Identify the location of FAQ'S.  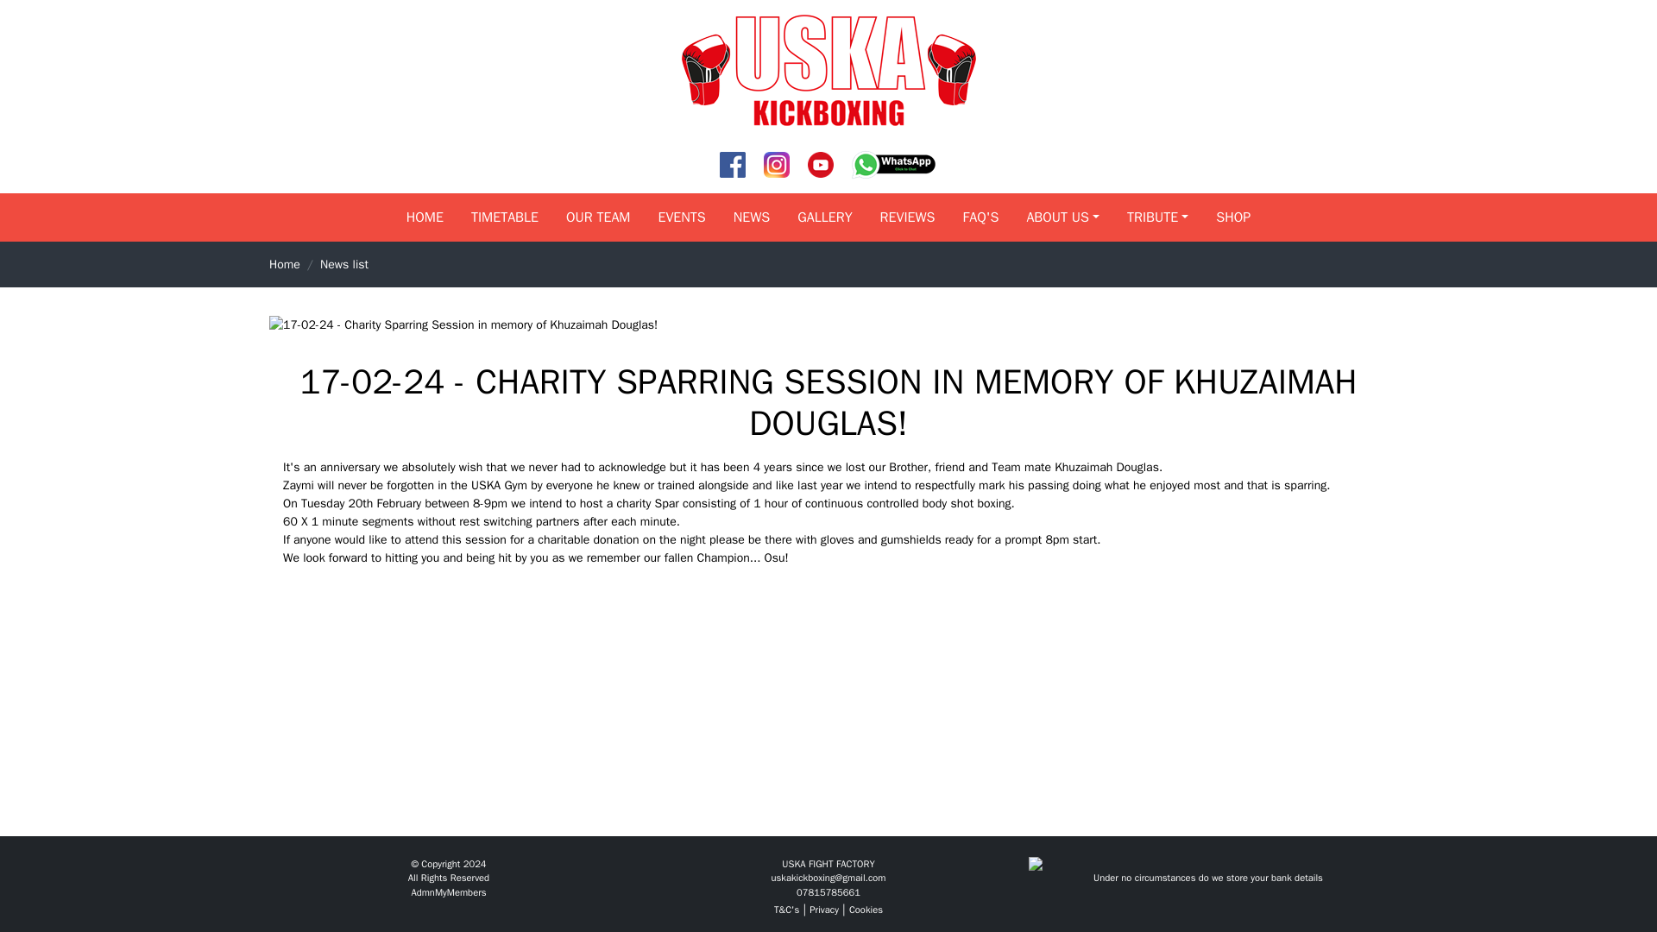
(980, 217).